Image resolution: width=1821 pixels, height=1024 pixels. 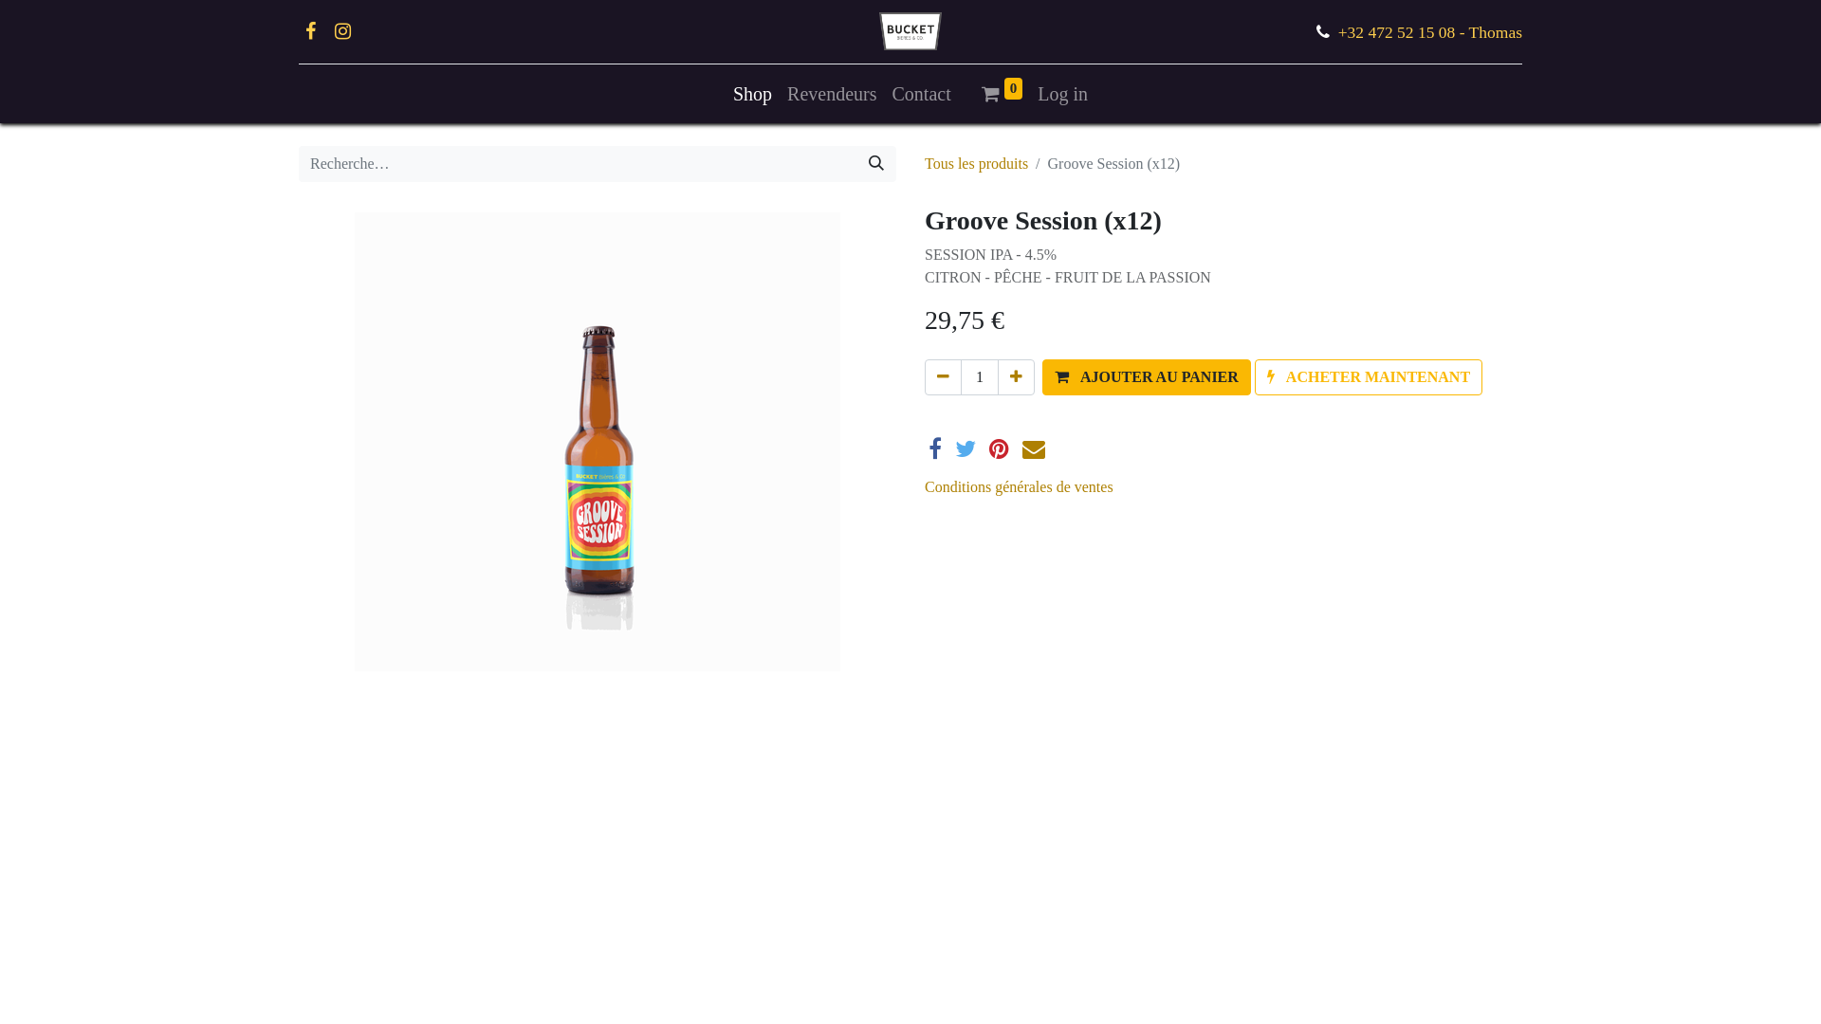 I want to click on ACHETER MAINTENANT, so click(x=1369, y=377).